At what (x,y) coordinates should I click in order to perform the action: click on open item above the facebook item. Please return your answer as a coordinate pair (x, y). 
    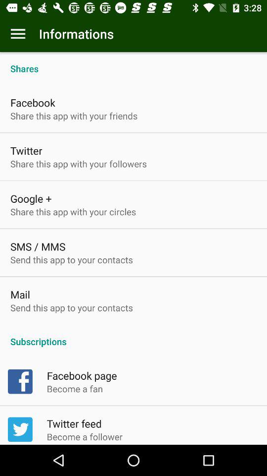
    Looking at the image, I should click on (133, 63).